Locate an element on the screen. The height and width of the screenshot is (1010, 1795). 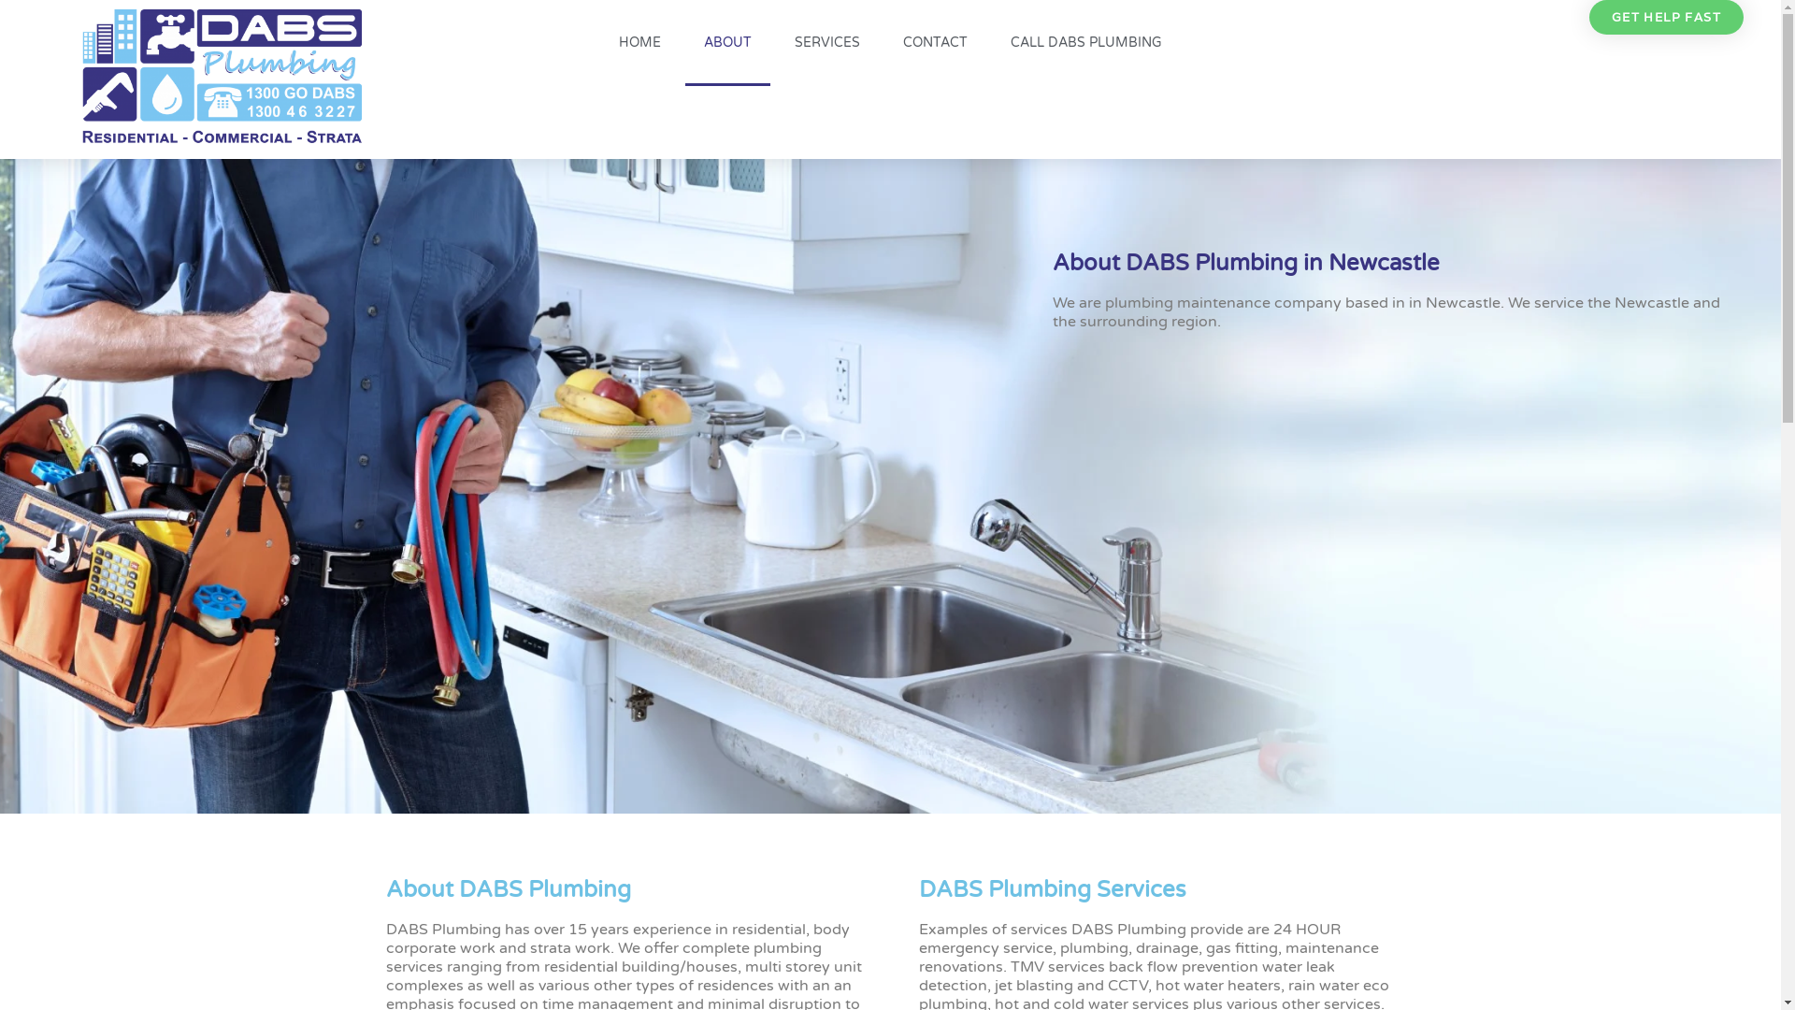
ABOUT is located at coordinates (727, 43).